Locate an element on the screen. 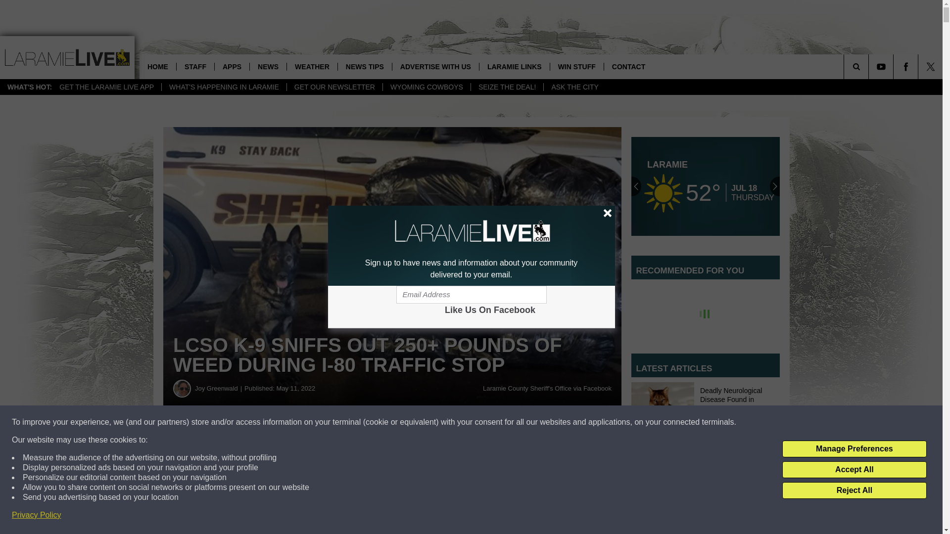 The image size is (950, 534). Accept All is located at coordinates (854, 470).